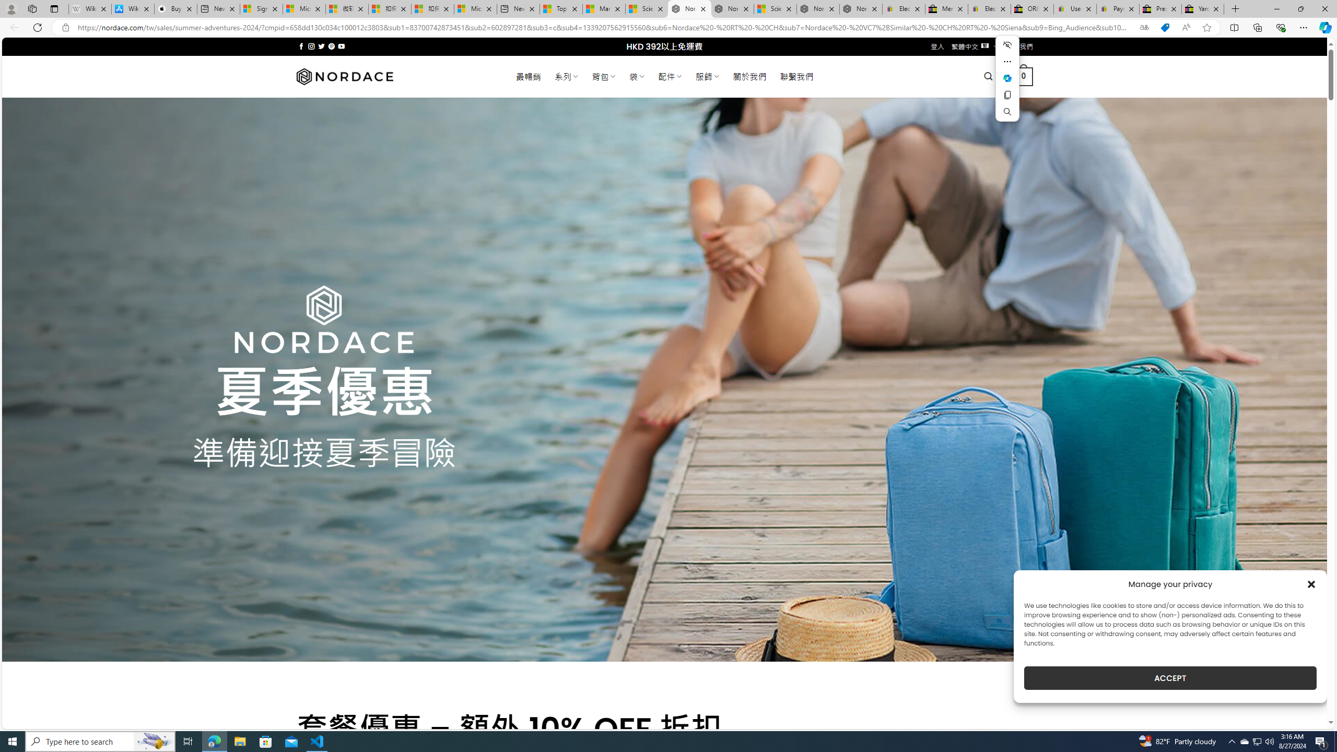 Image resolution: width=1337 pixels, height=752 pixels. I want to click on Show translate options, so click(1144, 28).